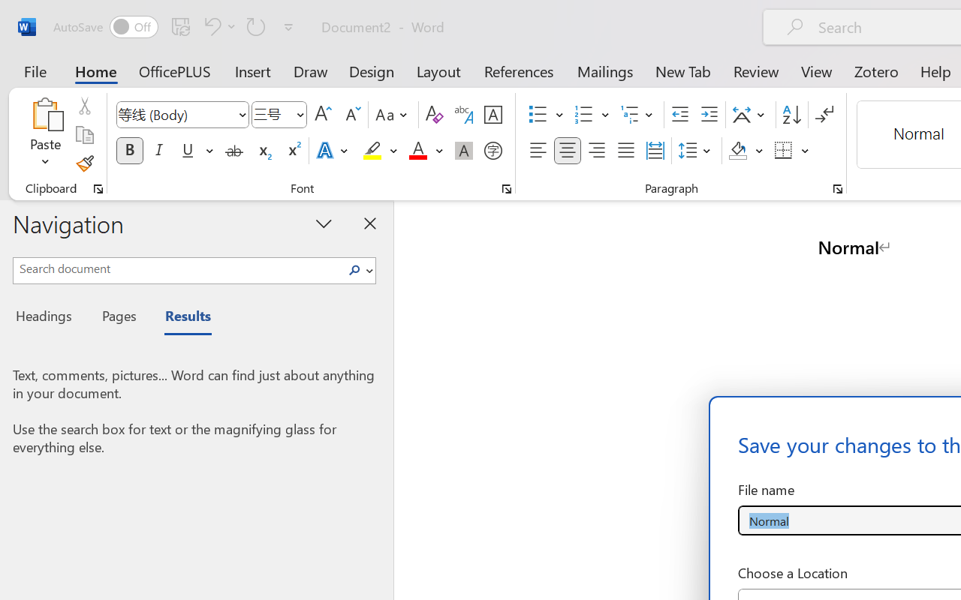 The image size is (961, 600). What do you see at coordinates (655, 151) in the screenshot?
I see `Distributed` at bounding box center [655, 151].